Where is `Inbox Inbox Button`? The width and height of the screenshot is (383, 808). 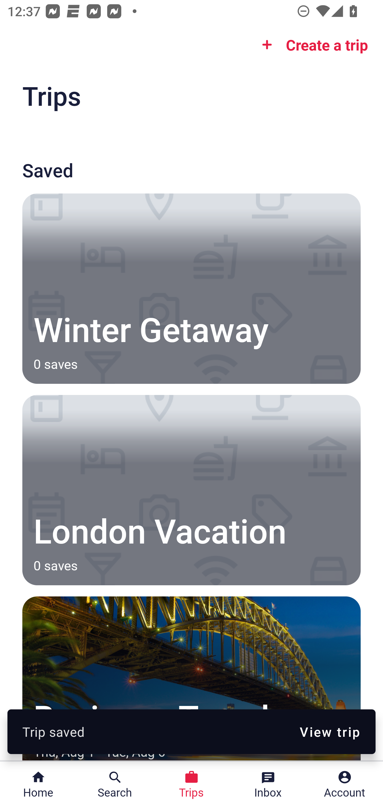
Inbox Inbox Button is located at coordinates (268, 785).